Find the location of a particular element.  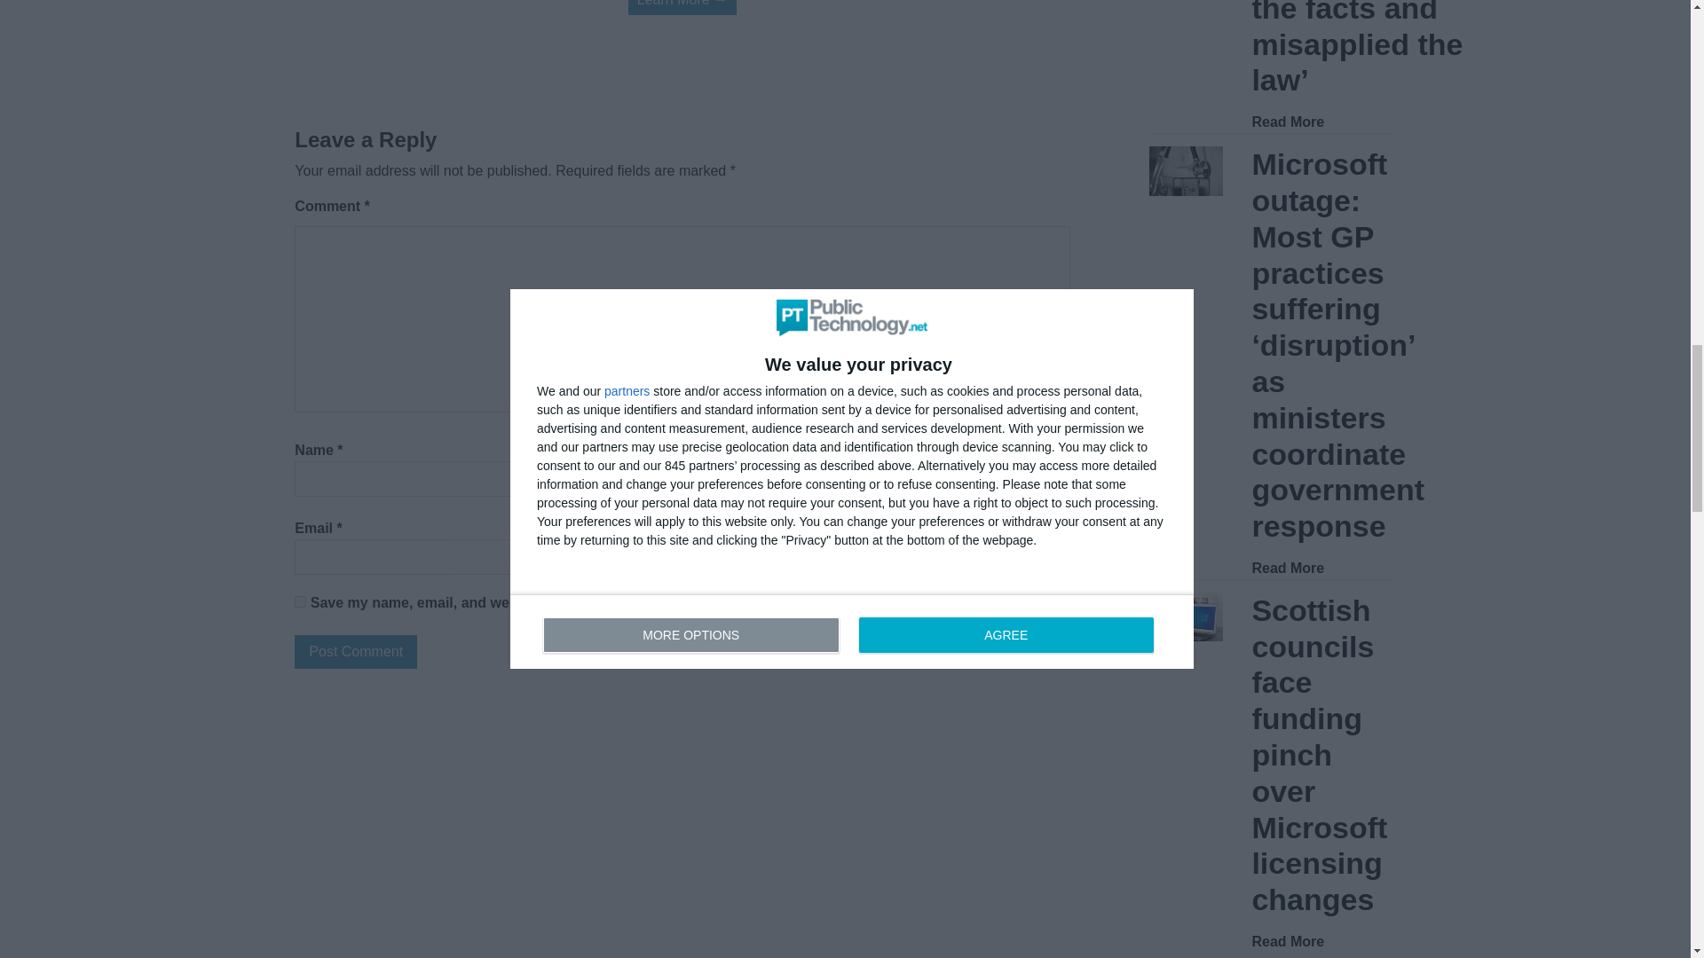

Post Comment is located at coordinates (356, 651).